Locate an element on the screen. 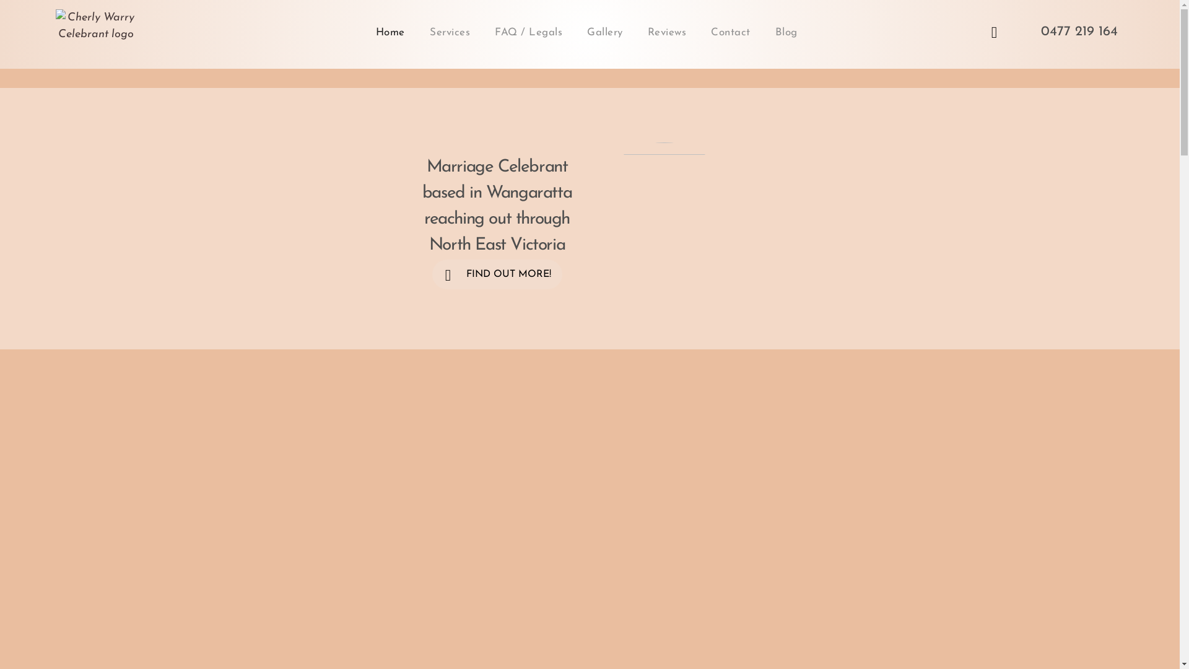 The height and width of the screenshot is (669, 1189). FAQ / Legals is located at coordinates (529, 32).